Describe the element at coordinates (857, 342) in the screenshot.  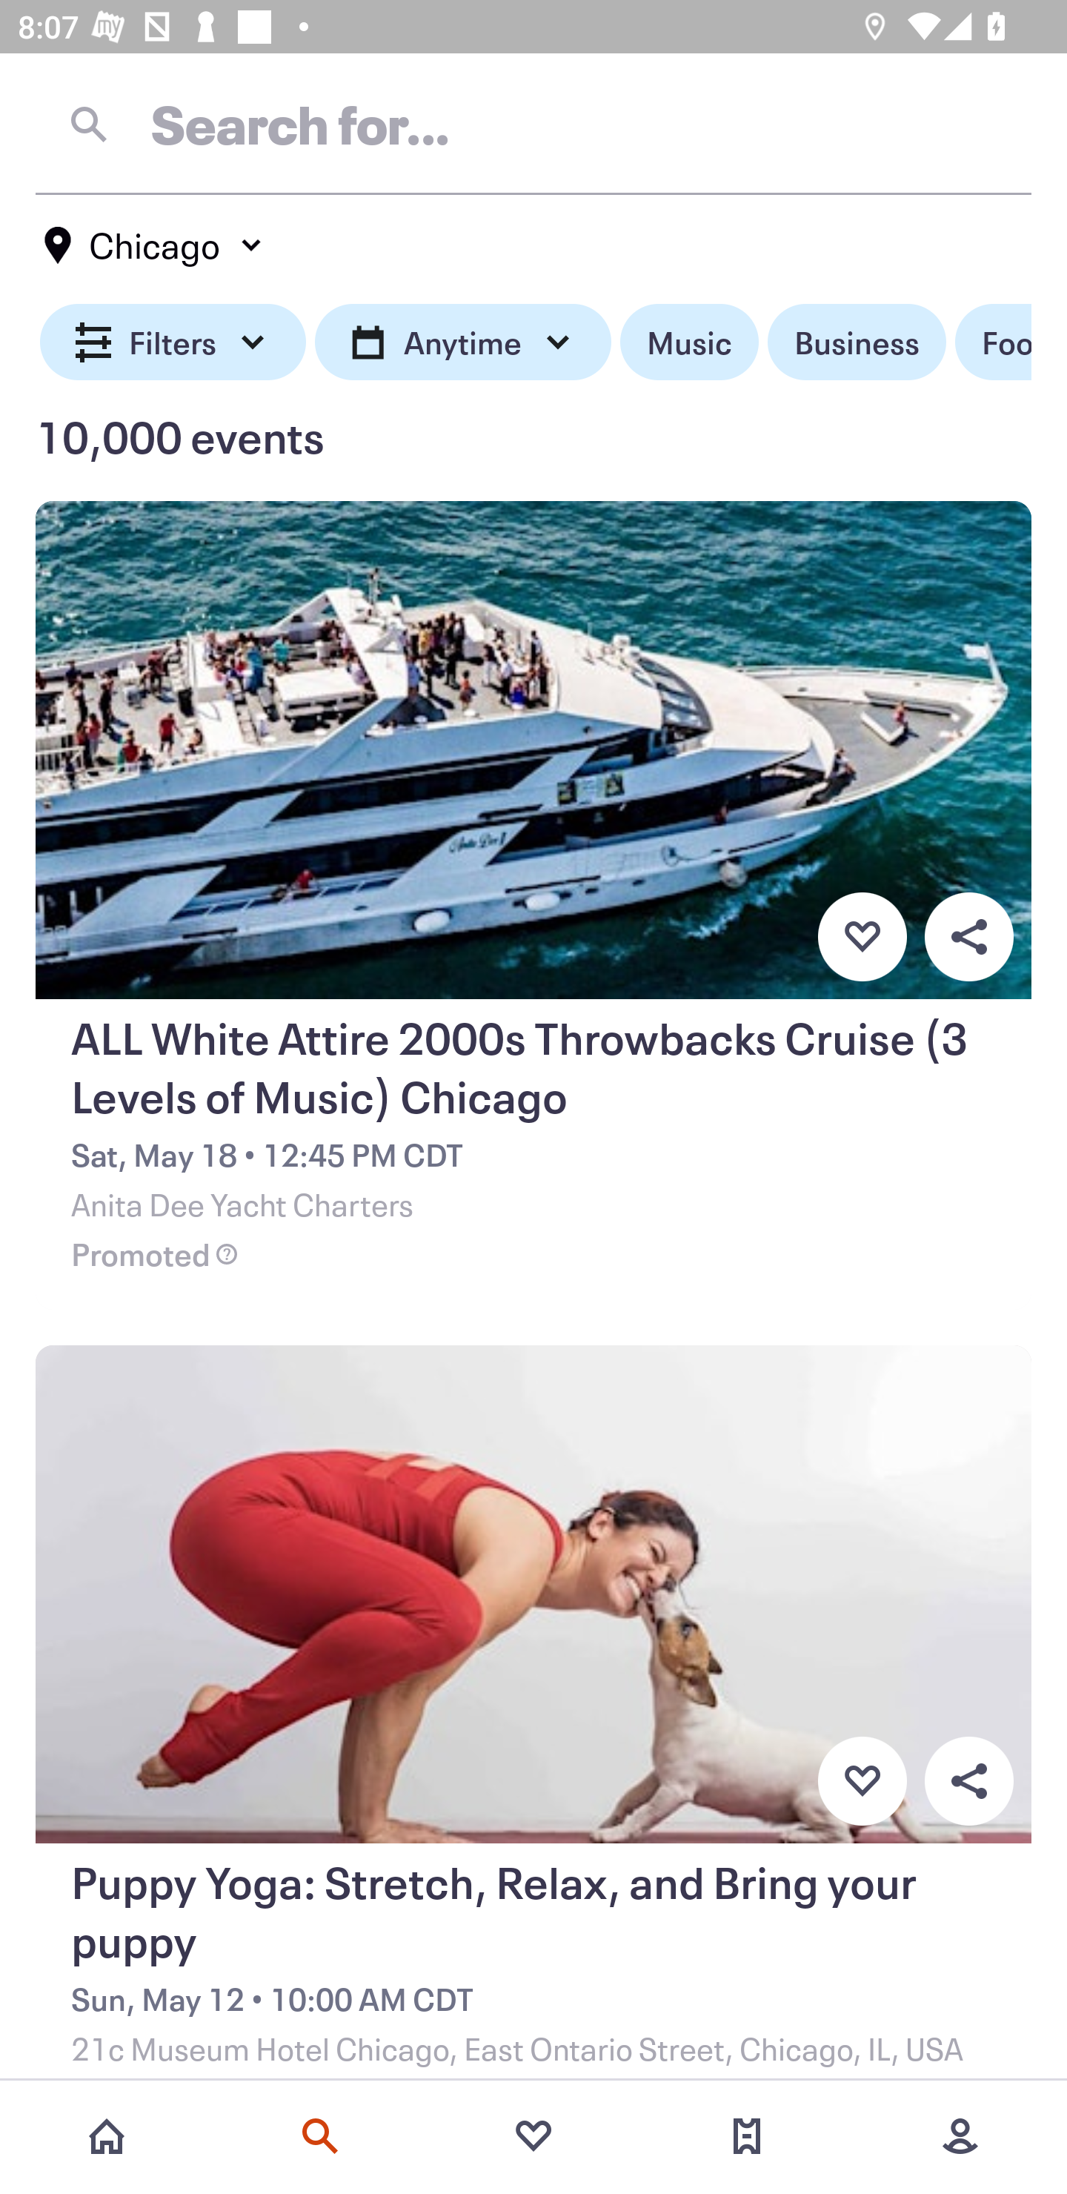
I see `Business` at that location.